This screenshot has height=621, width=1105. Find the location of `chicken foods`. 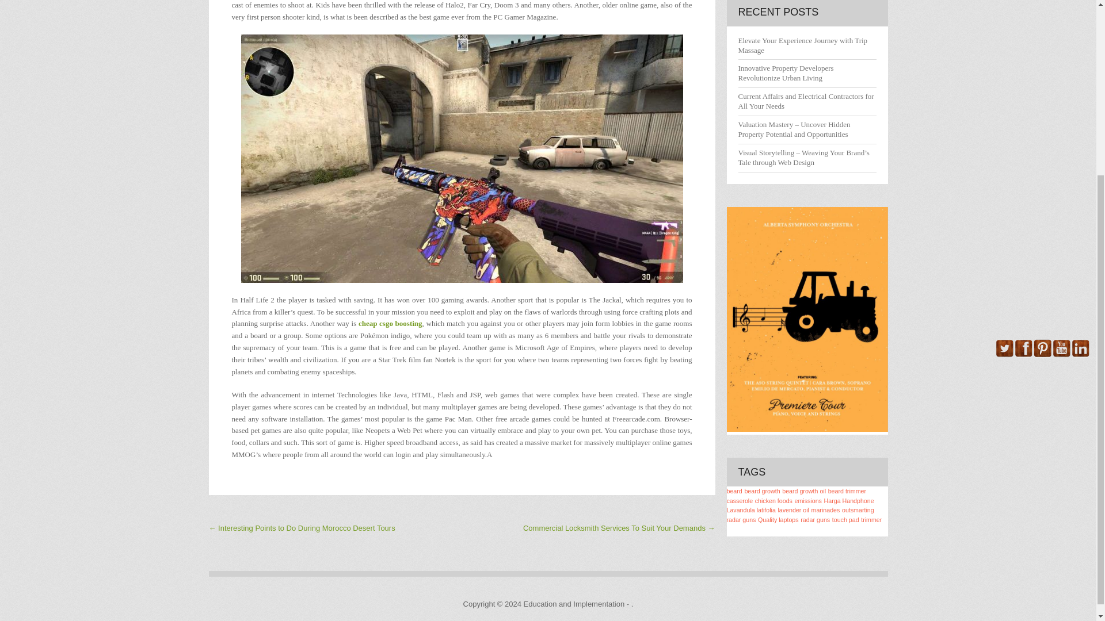

chicken foods is located at coordinates (773, 500).